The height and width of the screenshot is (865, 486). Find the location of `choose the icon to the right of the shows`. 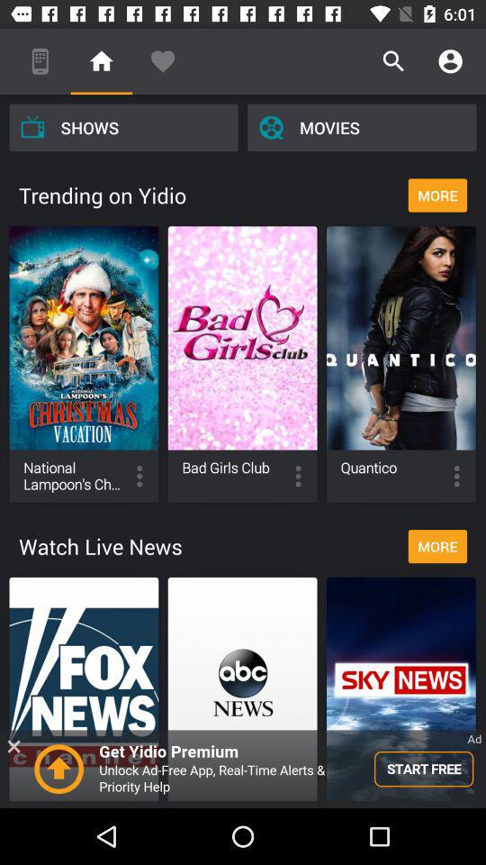

choose the icon to the right of the shows is located at coordinates (362, 127).